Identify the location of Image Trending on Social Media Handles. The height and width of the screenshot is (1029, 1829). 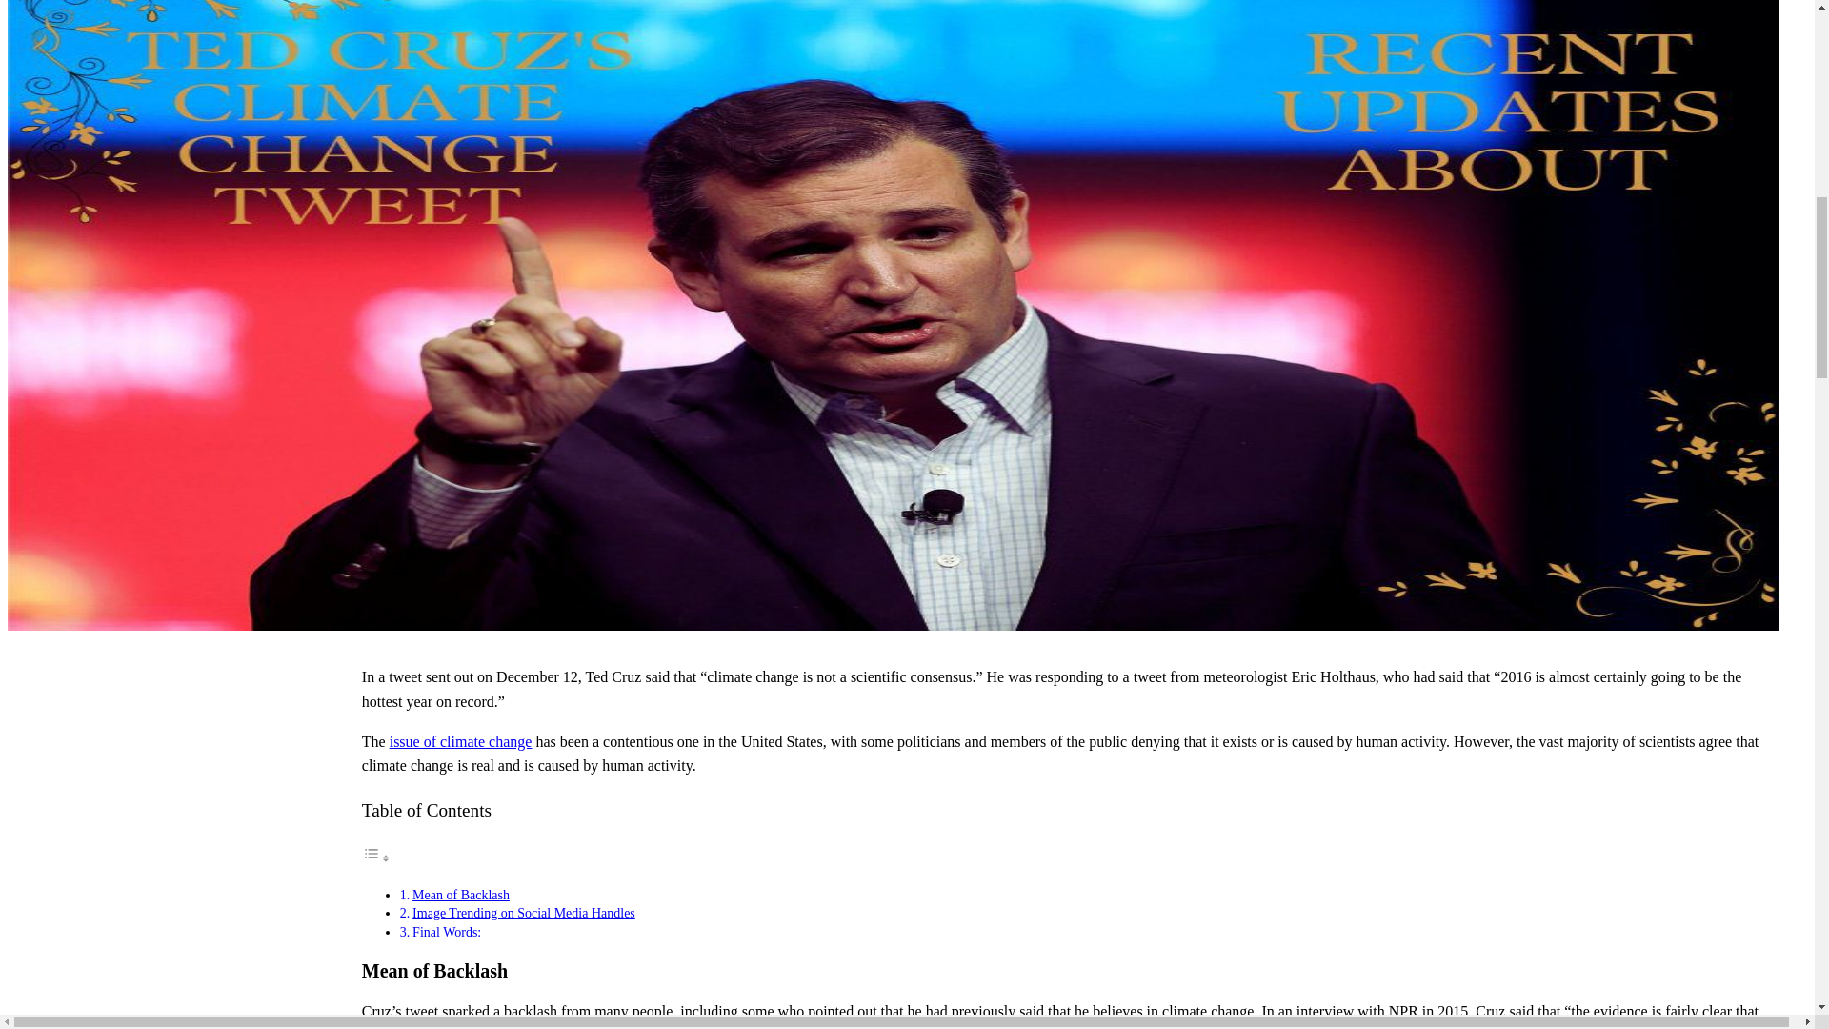
(524, 913).